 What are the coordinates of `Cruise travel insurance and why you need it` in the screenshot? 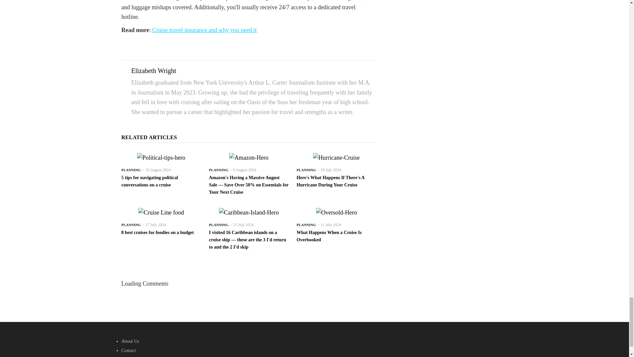 It's located at (204, 30).